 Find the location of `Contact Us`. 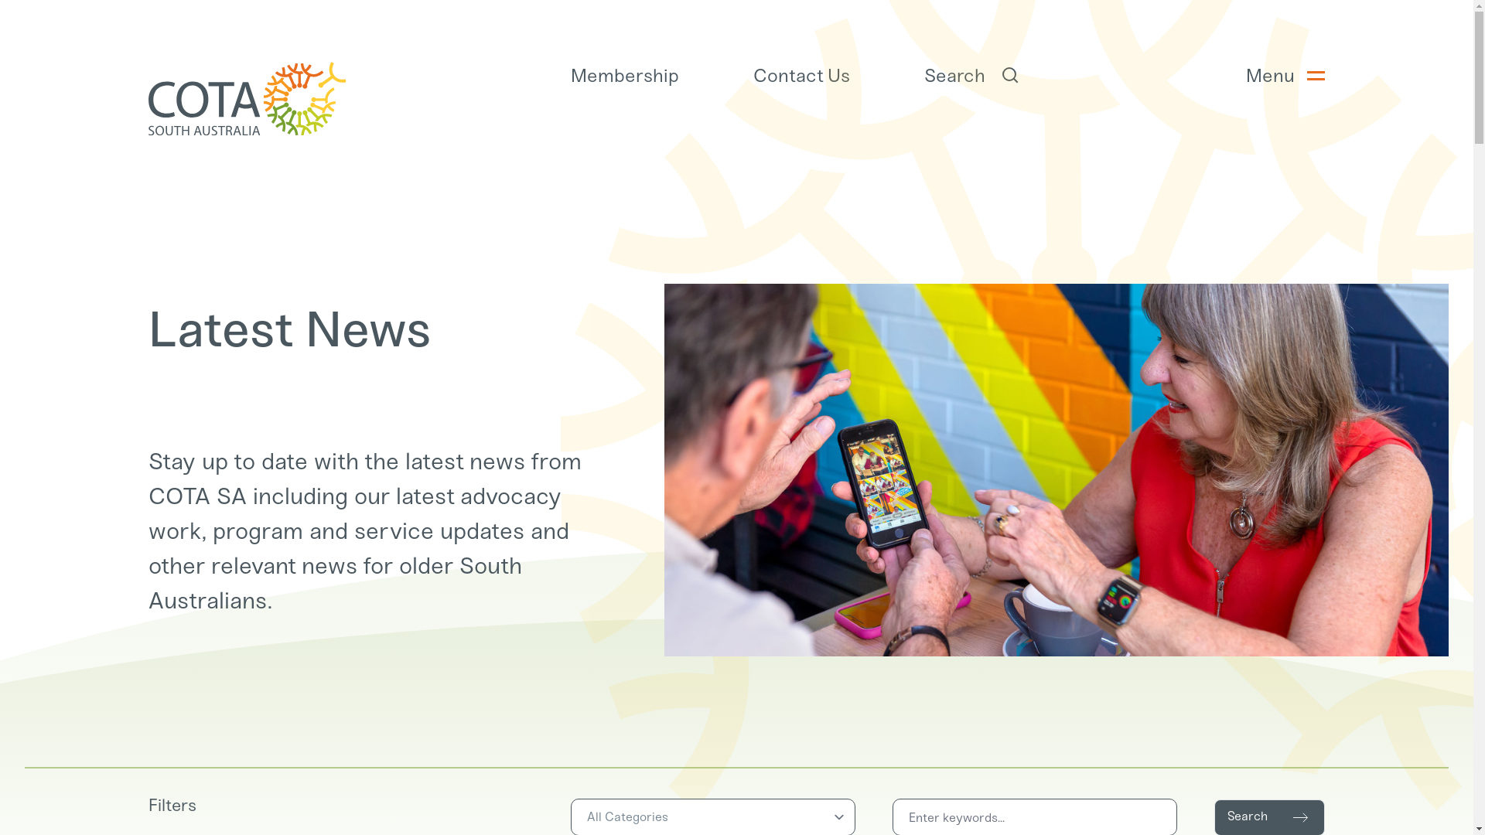

Contact Us is located at coordinates (801, 76).